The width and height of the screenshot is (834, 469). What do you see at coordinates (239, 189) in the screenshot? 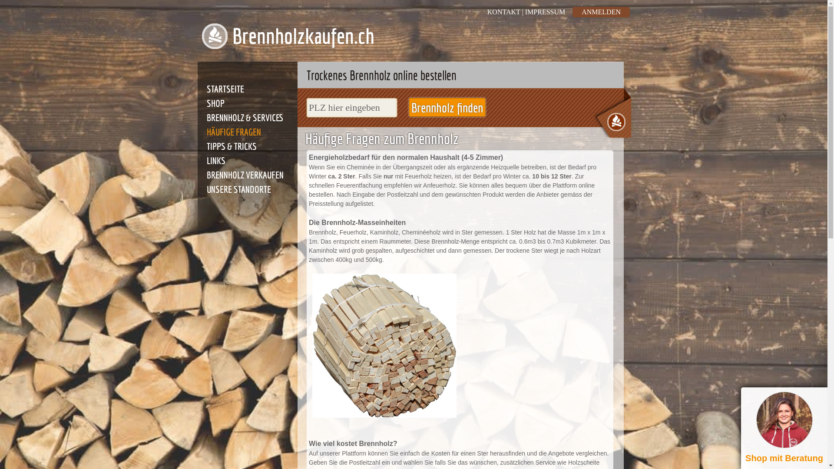
I see `UNSERE STANDORTE` at bounding box center [239, 189].